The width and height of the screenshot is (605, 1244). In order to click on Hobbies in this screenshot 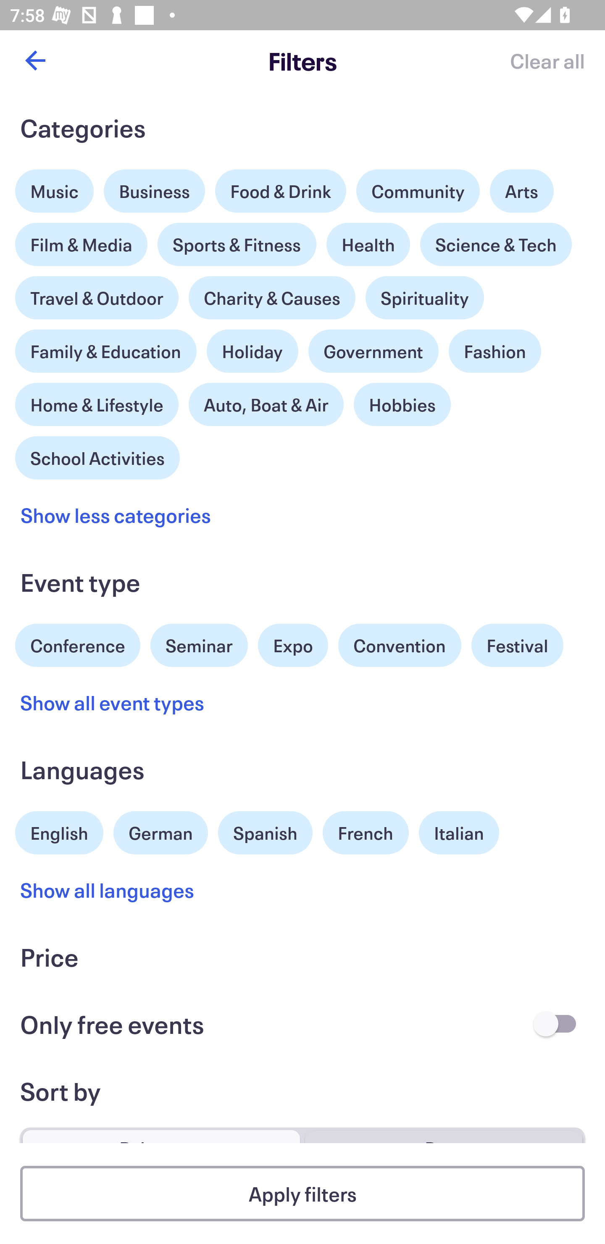, I will do `click(402, 405)`.